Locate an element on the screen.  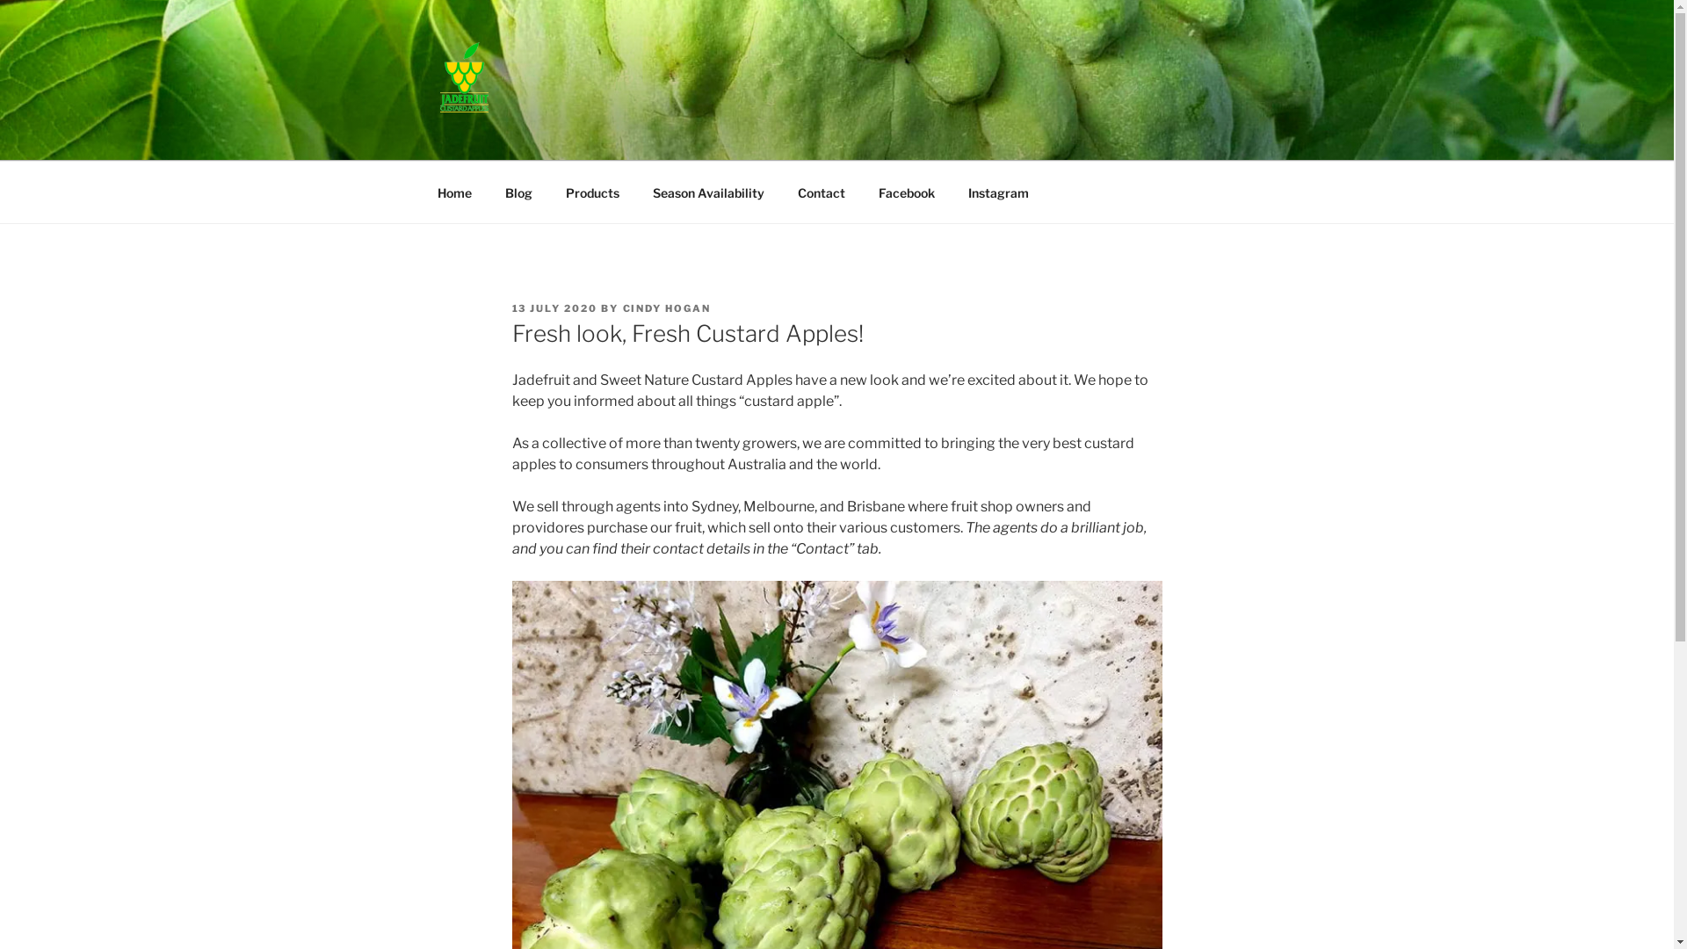
Blog is located at coordinates (519, 192).